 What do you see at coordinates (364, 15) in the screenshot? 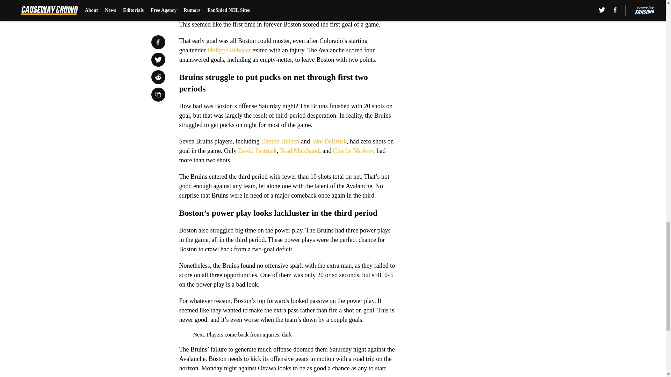
I see `Chris Wagner` at bounding box center [364, 15].